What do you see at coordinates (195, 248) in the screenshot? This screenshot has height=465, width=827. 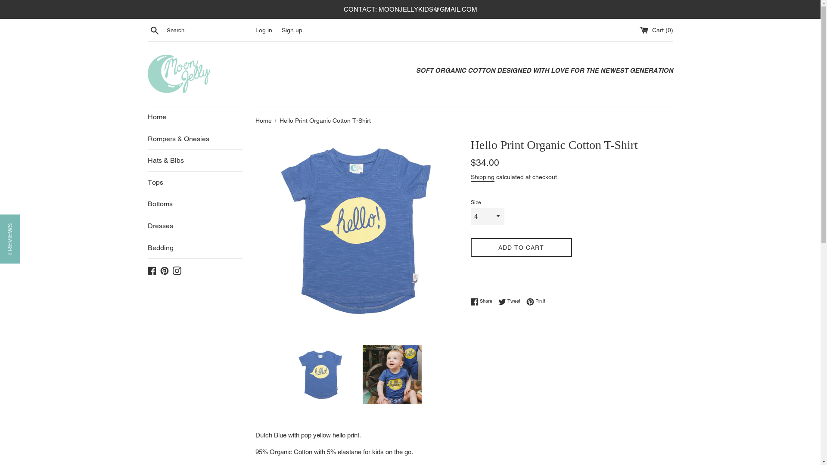 I see `Bedding` at bounding box center [195, 248].